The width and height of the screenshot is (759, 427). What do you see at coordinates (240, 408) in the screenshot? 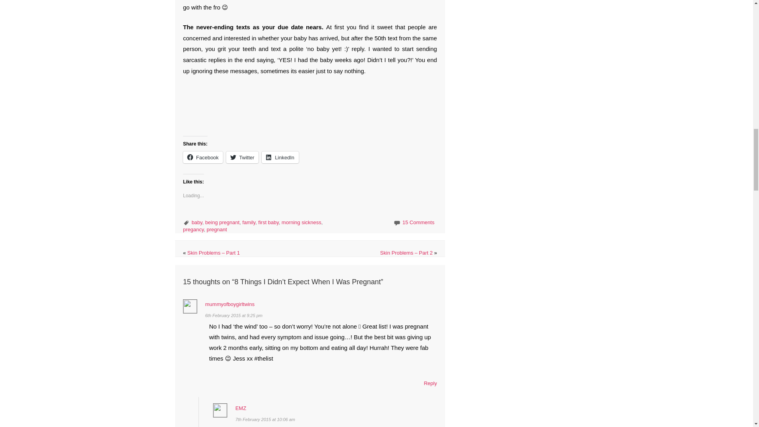
I see `EMZ` at bounding box center [240, 408].